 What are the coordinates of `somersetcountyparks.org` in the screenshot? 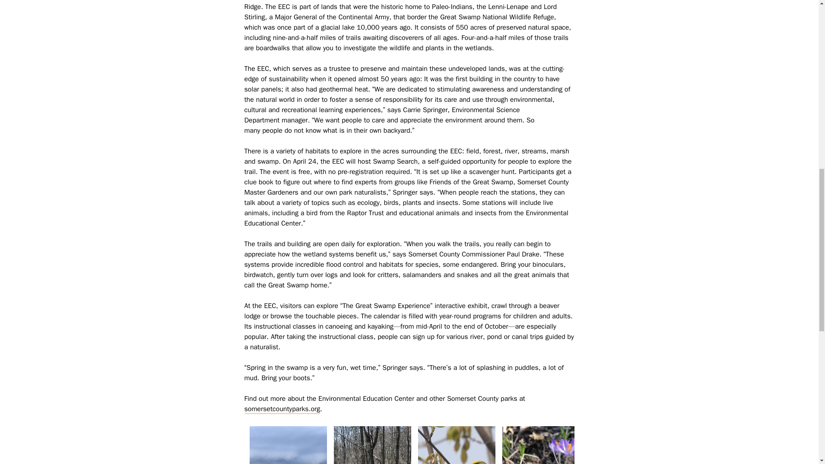 It's located at (282, 409).